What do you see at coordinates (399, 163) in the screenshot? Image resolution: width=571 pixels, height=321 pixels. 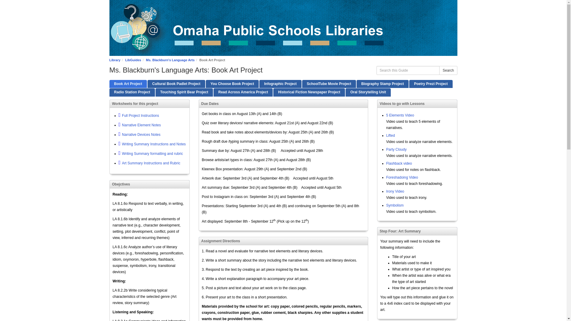 I see `Flashback video` at bounding box center [399, 163].